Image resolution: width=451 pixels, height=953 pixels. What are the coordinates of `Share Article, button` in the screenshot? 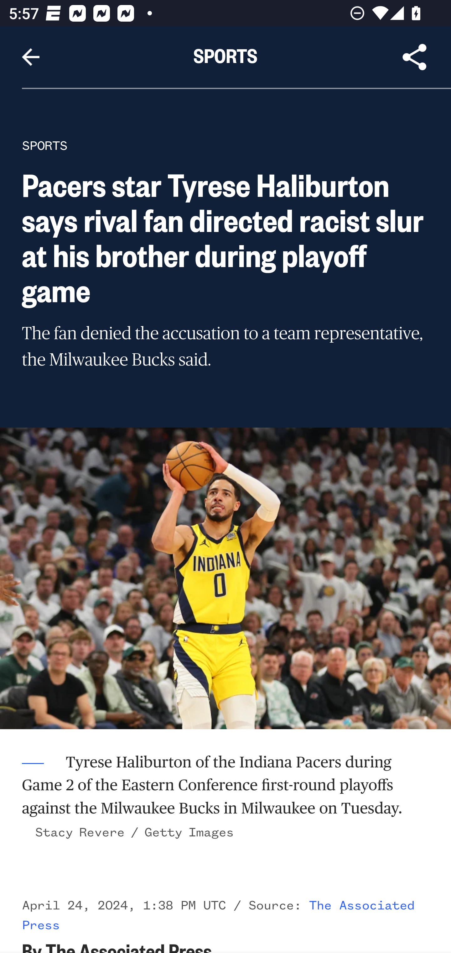 It's located at (415, 57).